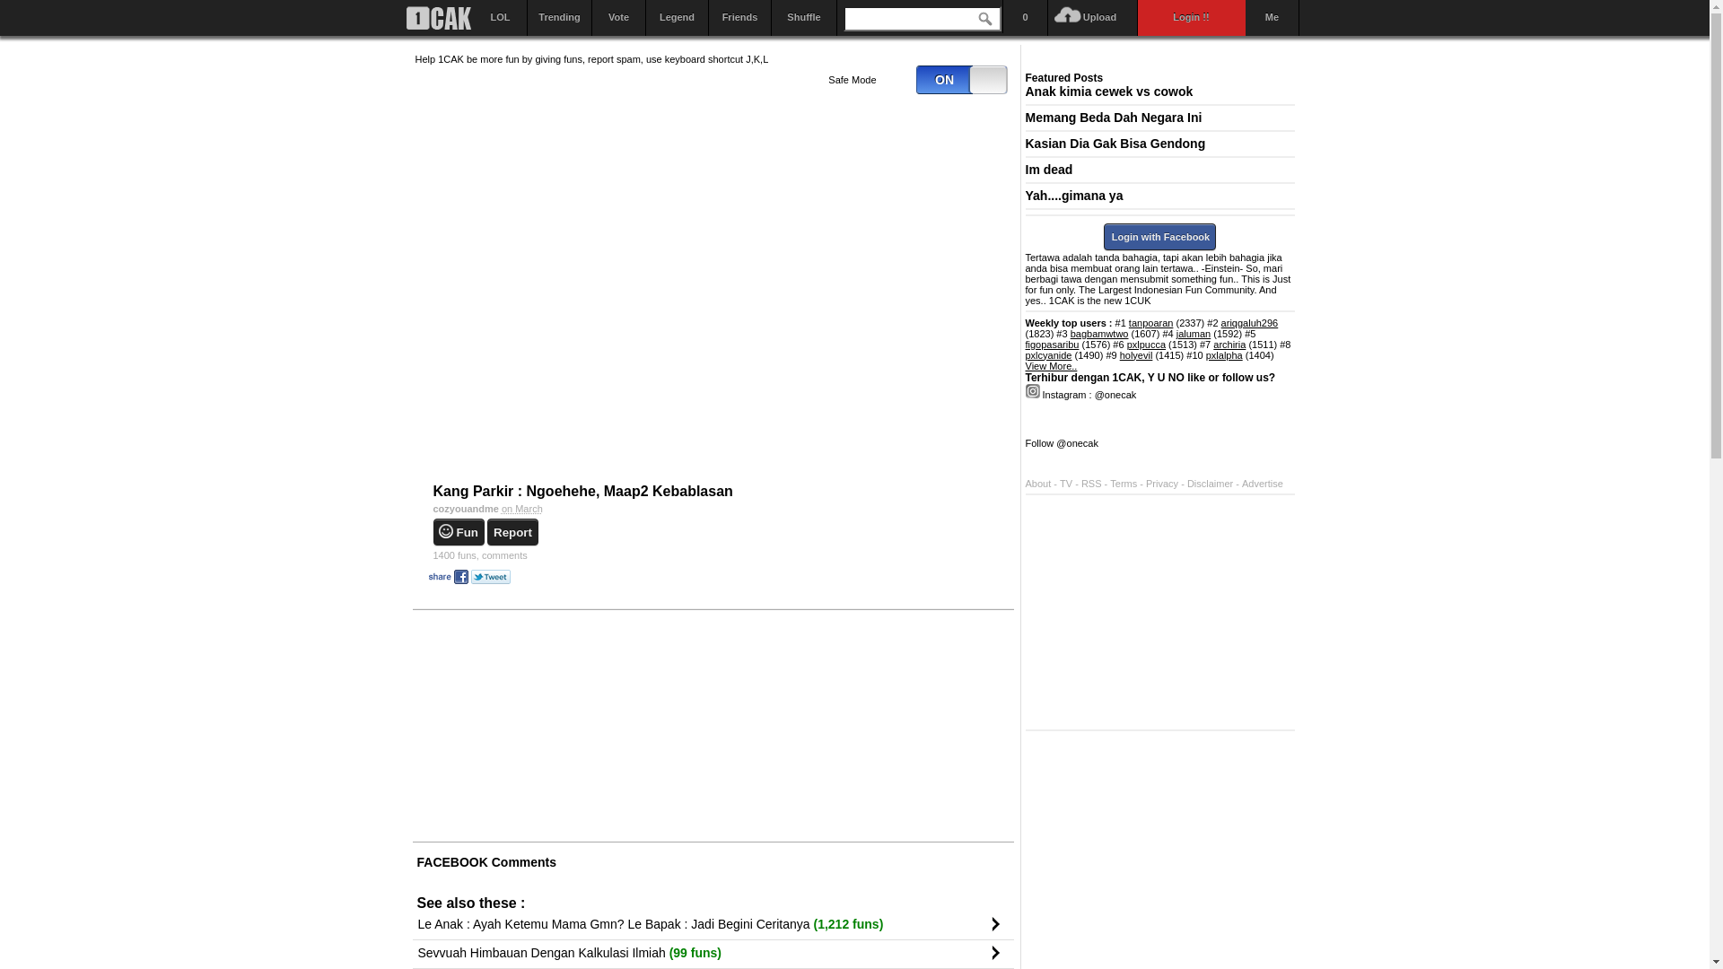  Describe the element at coordinates (1026, 18) in the screenshot. I see `0` at that location.